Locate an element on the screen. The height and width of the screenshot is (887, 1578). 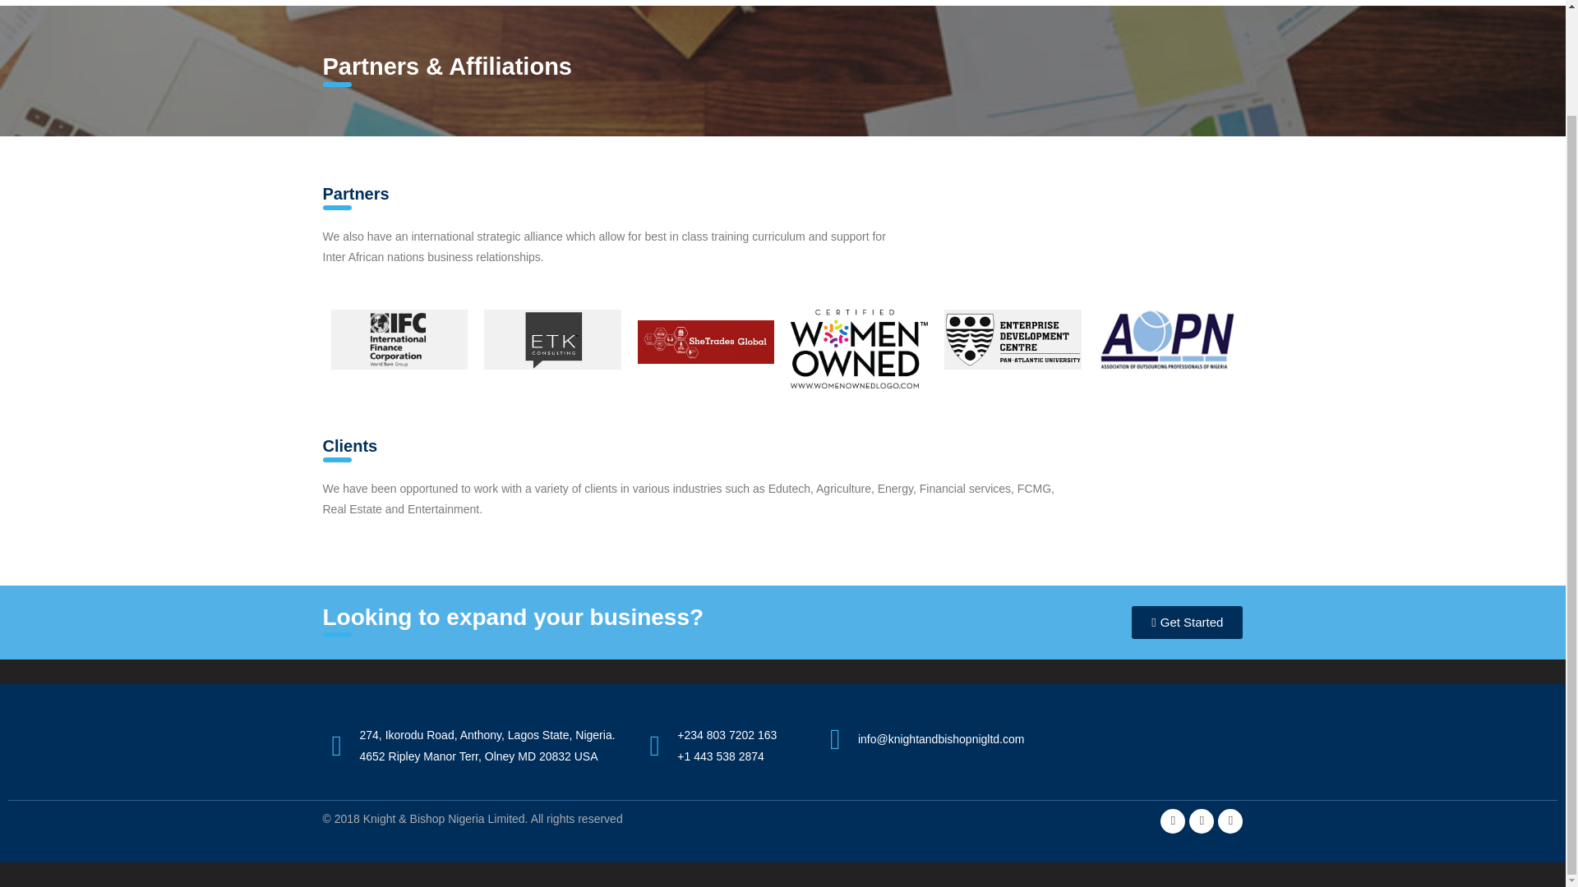
Home is located at coordinates (773, 2).